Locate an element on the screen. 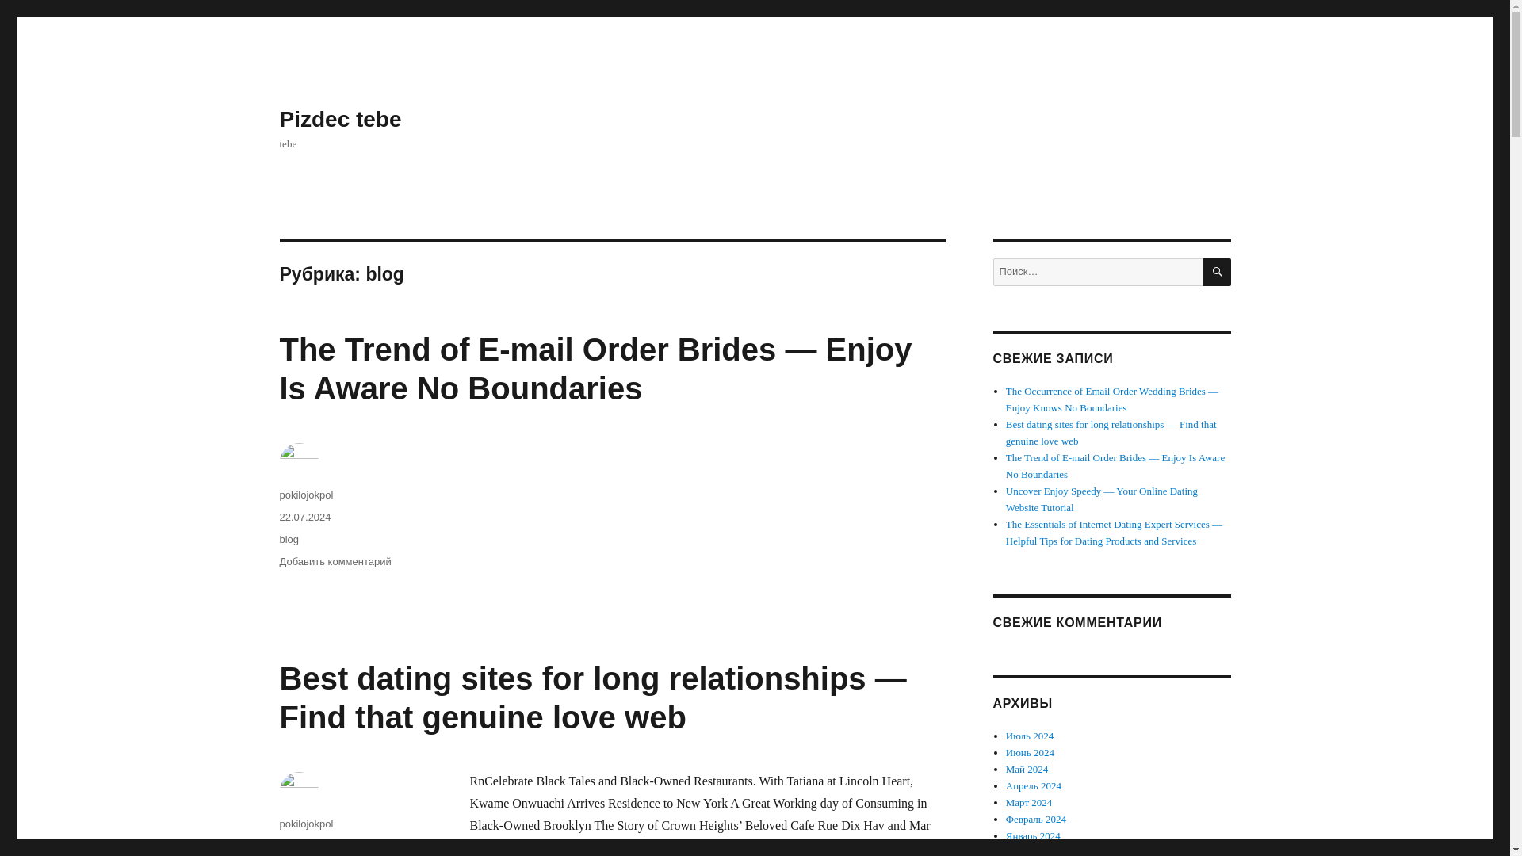 The height and width of the screenshot is (856, 1522). pokilojokpol is located at coordinates (306, 495).